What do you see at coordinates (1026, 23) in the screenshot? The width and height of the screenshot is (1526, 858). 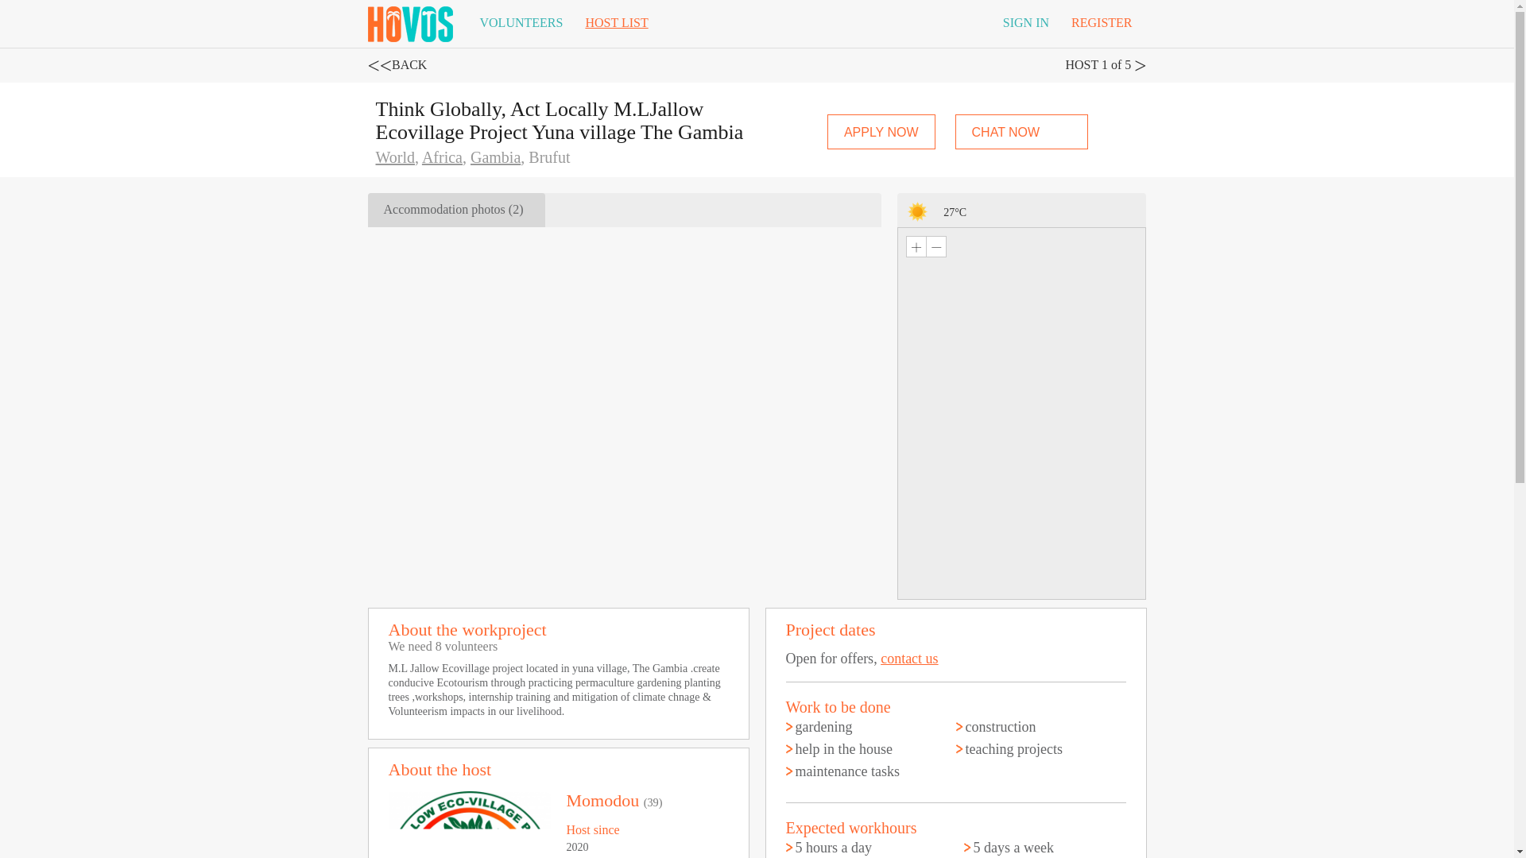 I see `SIGN IN` at bounding box center [1026, 23].